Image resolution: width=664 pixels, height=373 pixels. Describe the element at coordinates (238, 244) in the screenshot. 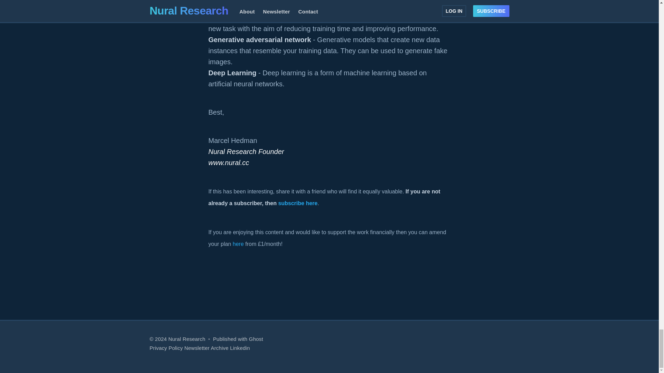

I see `here` at that location.